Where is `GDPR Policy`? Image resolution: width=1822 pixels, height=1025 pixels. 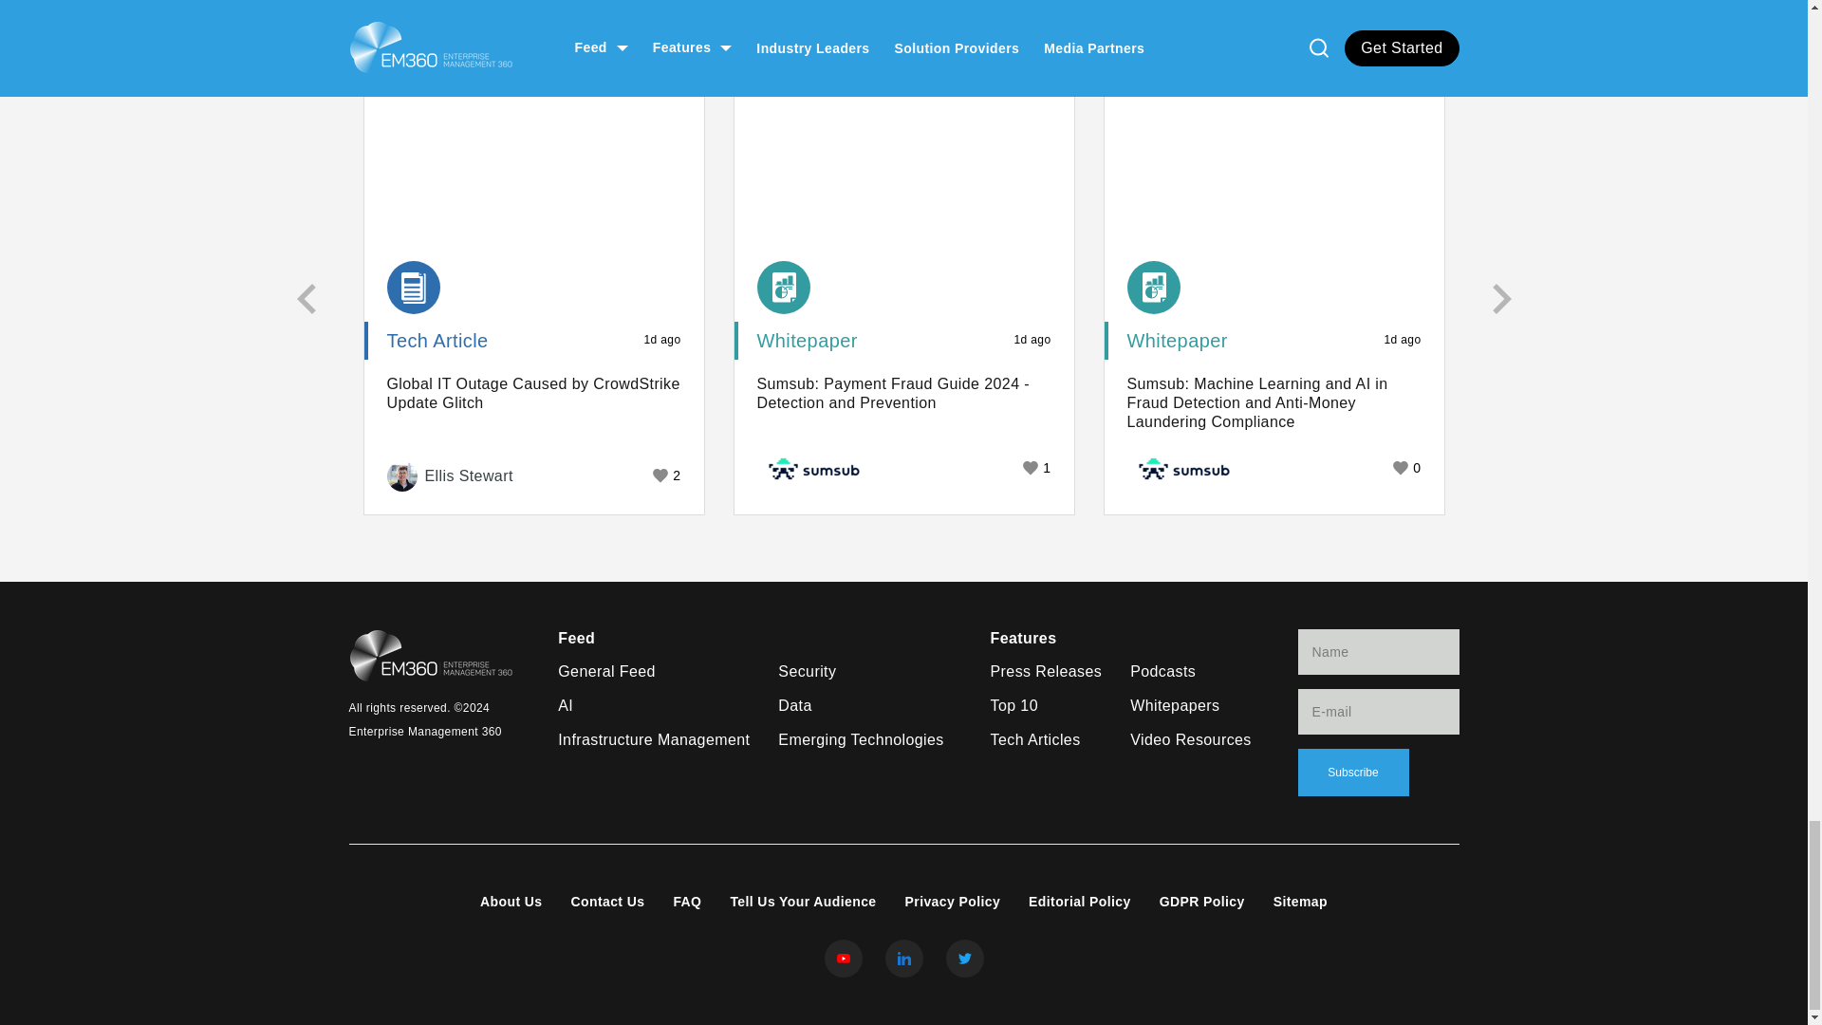 GDPR Policy is located at coordinates (1201, 902).